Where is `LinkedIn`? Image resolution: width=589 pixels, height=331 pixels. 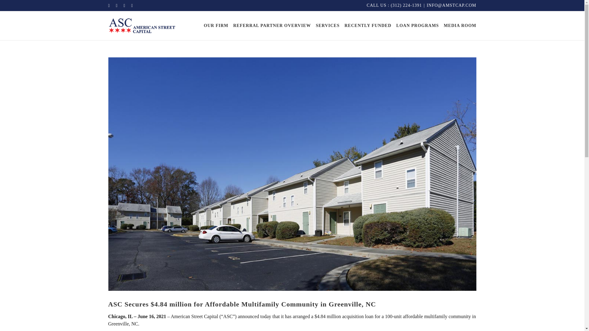
LinkedIn is located at coordinates (132, 6).